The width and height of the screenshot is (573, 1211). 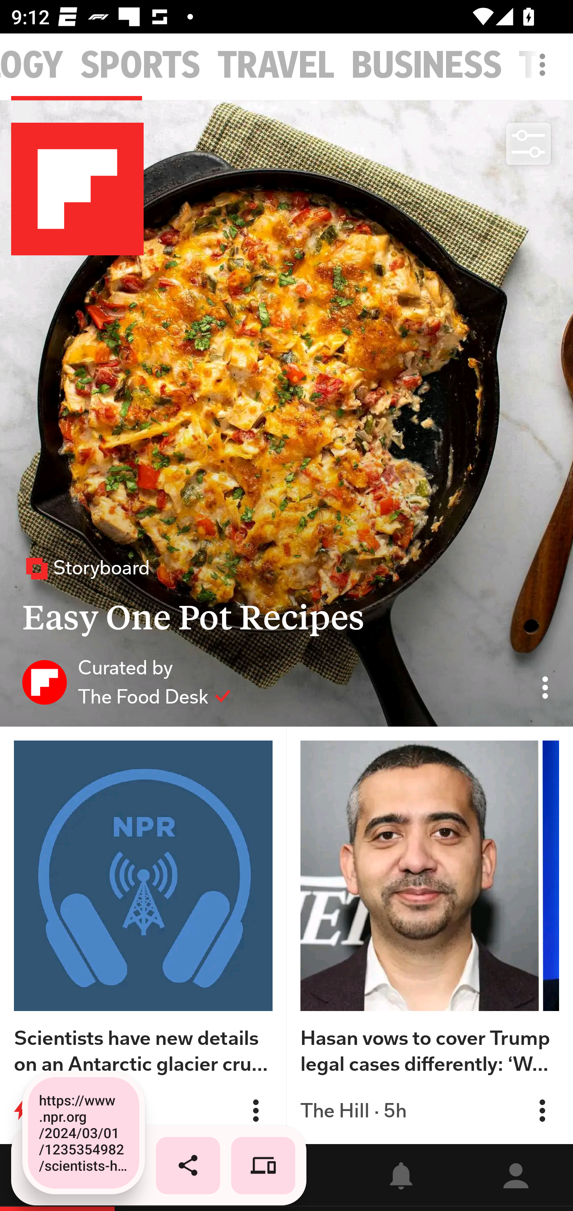 I want to click on Flip into Magazine, so click(x=255, y=1110).